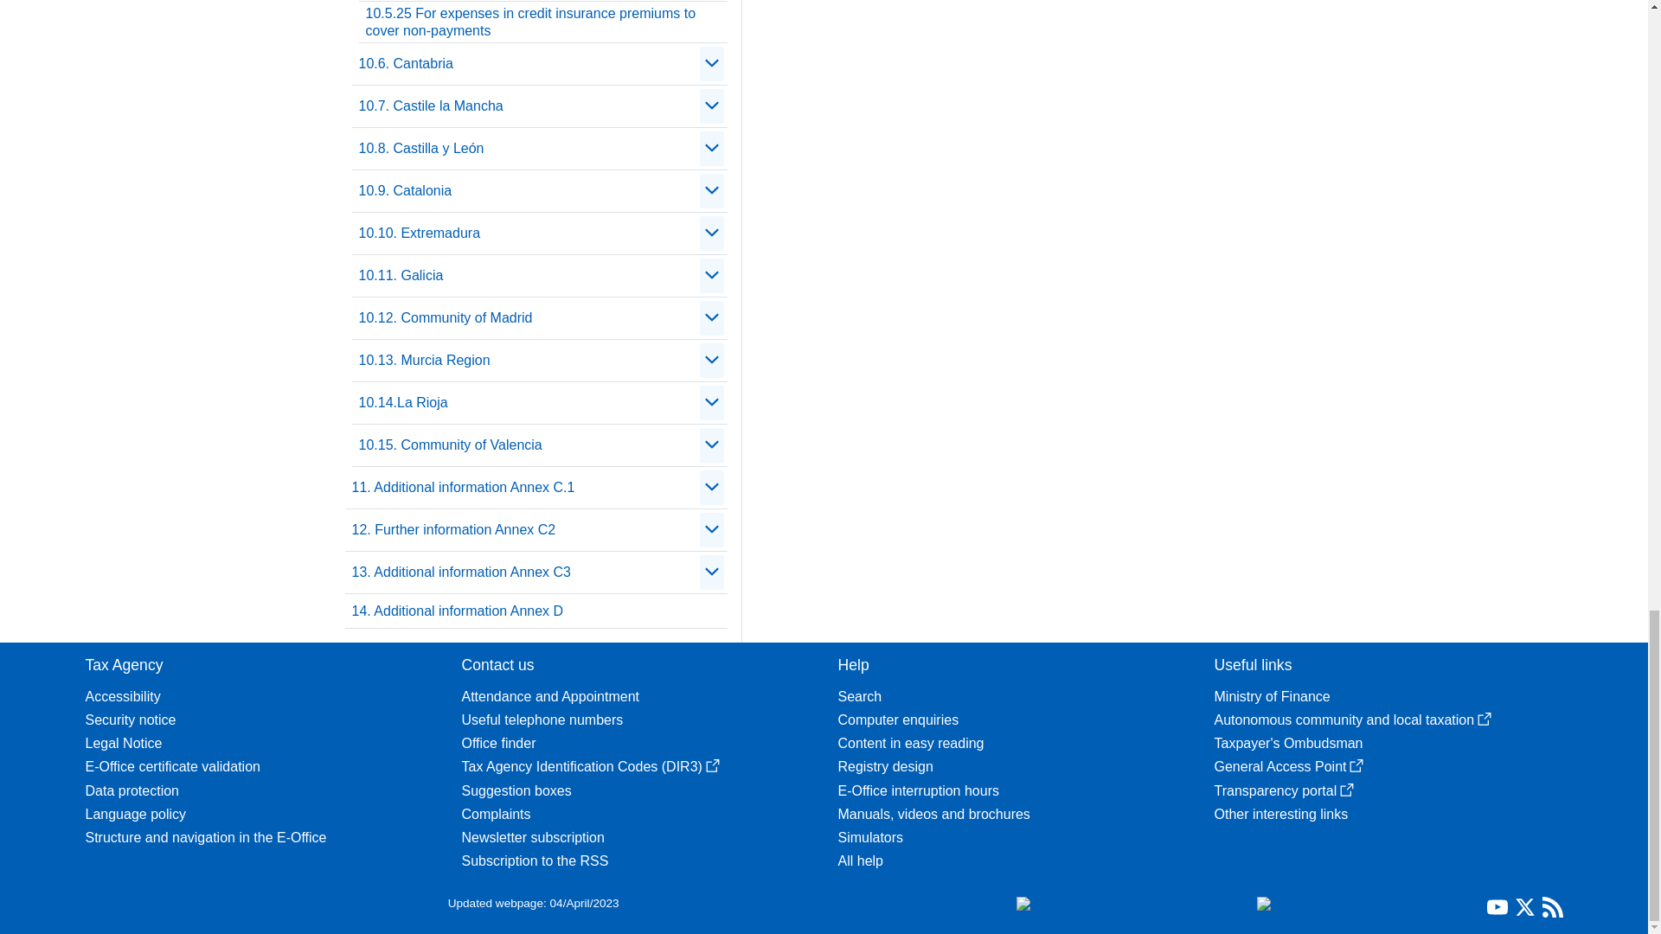 The height and width of the screenshot is (934, 1661). Describe the element at coordinates (713, 766) in the screenshot. I see `Opens in a new window` at that location.